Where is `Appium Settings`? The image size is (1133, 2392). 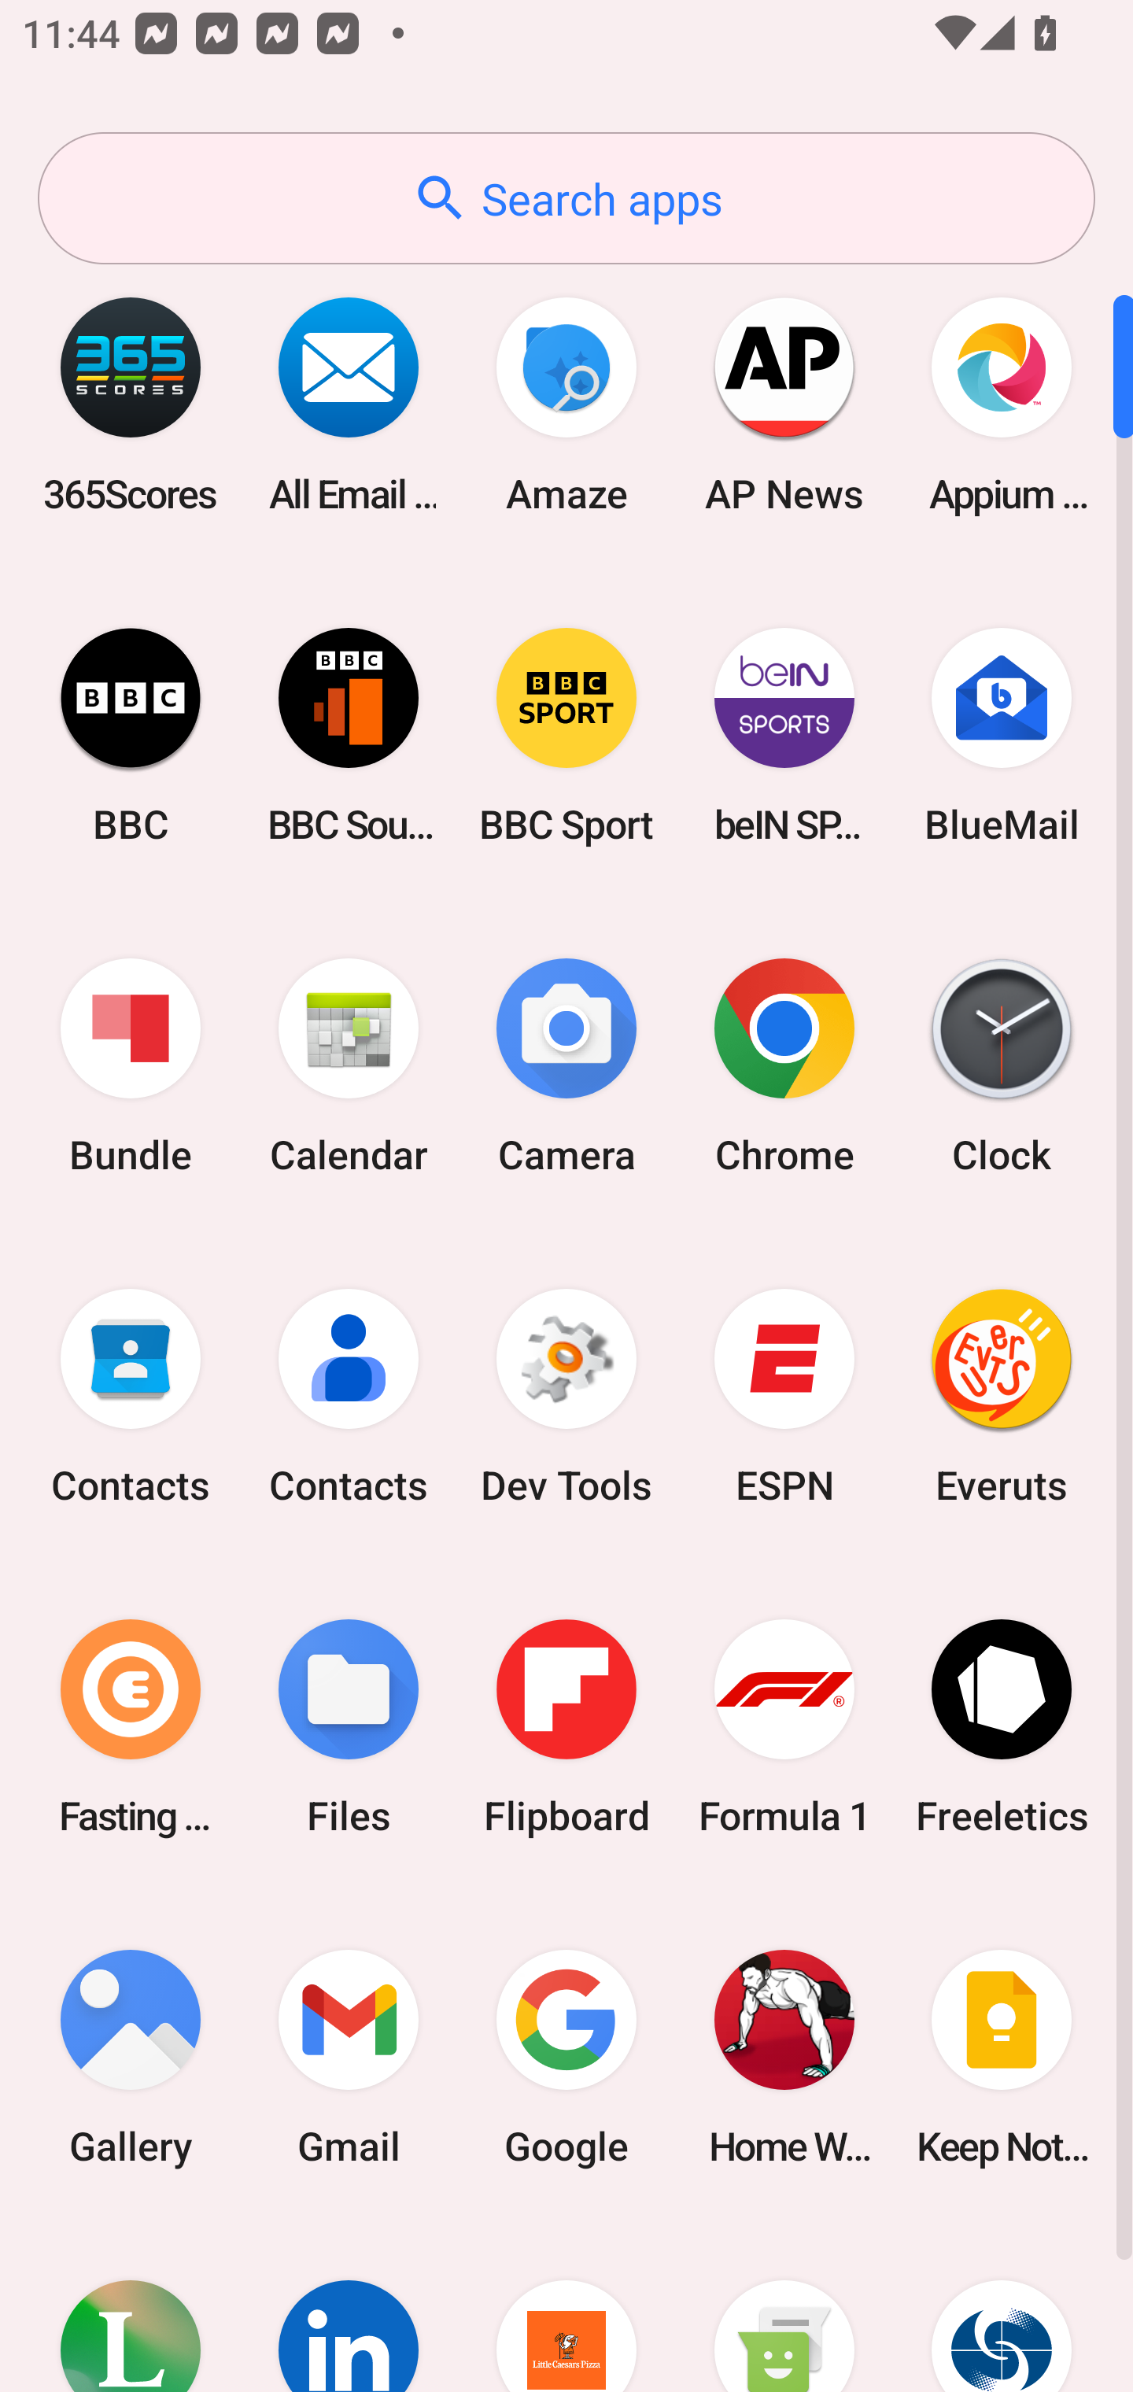
Appium Settings is located at coordinates (1002, 404).